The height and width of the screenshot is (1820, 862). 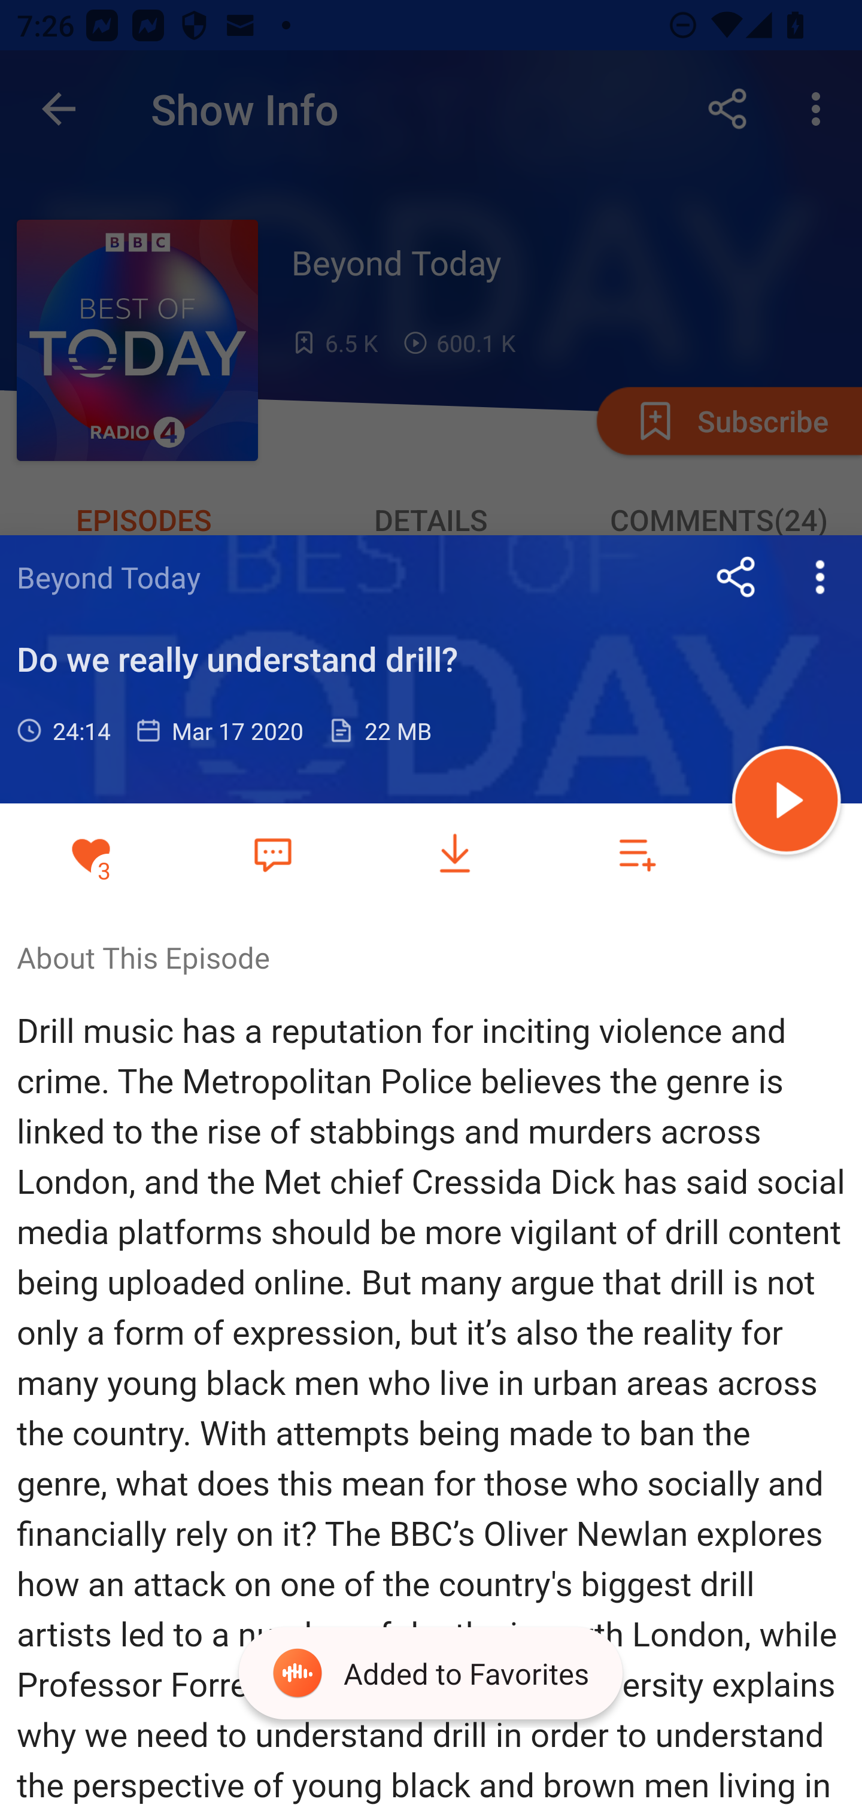 I want to click on Add to playlist, so click(x=637, y=854).